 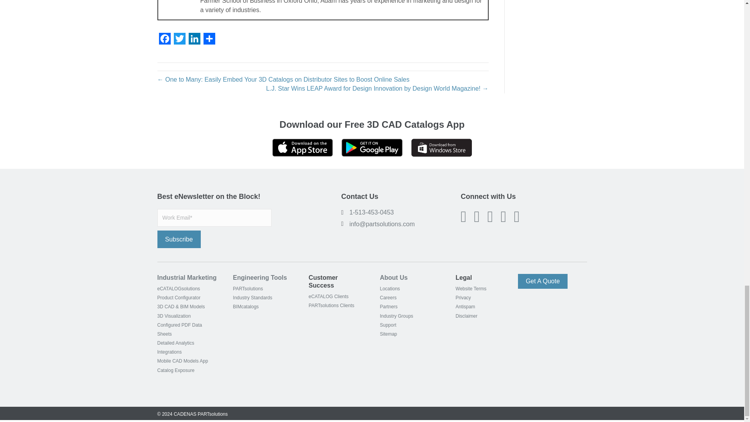 What do you see at coordinates (187, 277) in the screenshot?
I see `Industrial Marketing` at bounding box center [187, 277].